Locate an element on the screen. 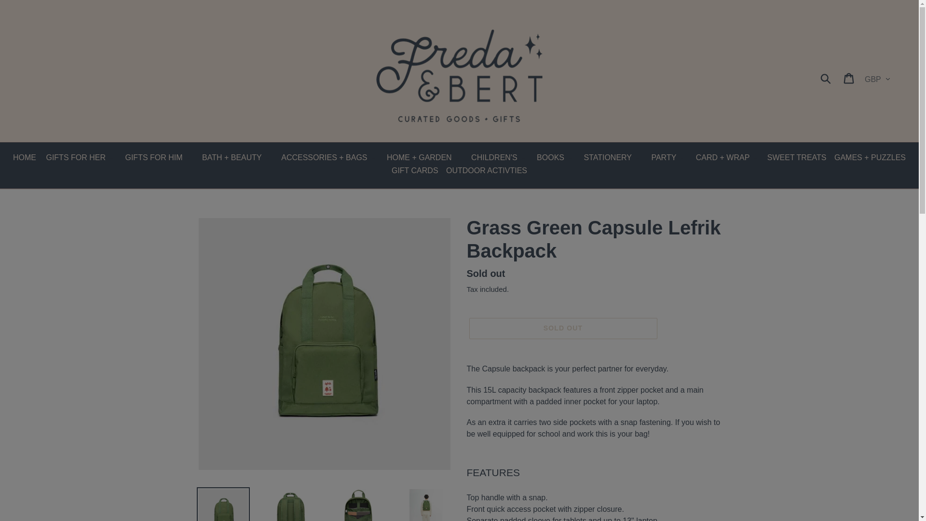 This screenshot has height=521, width=926. Submit is located at coordinates (826, 78).